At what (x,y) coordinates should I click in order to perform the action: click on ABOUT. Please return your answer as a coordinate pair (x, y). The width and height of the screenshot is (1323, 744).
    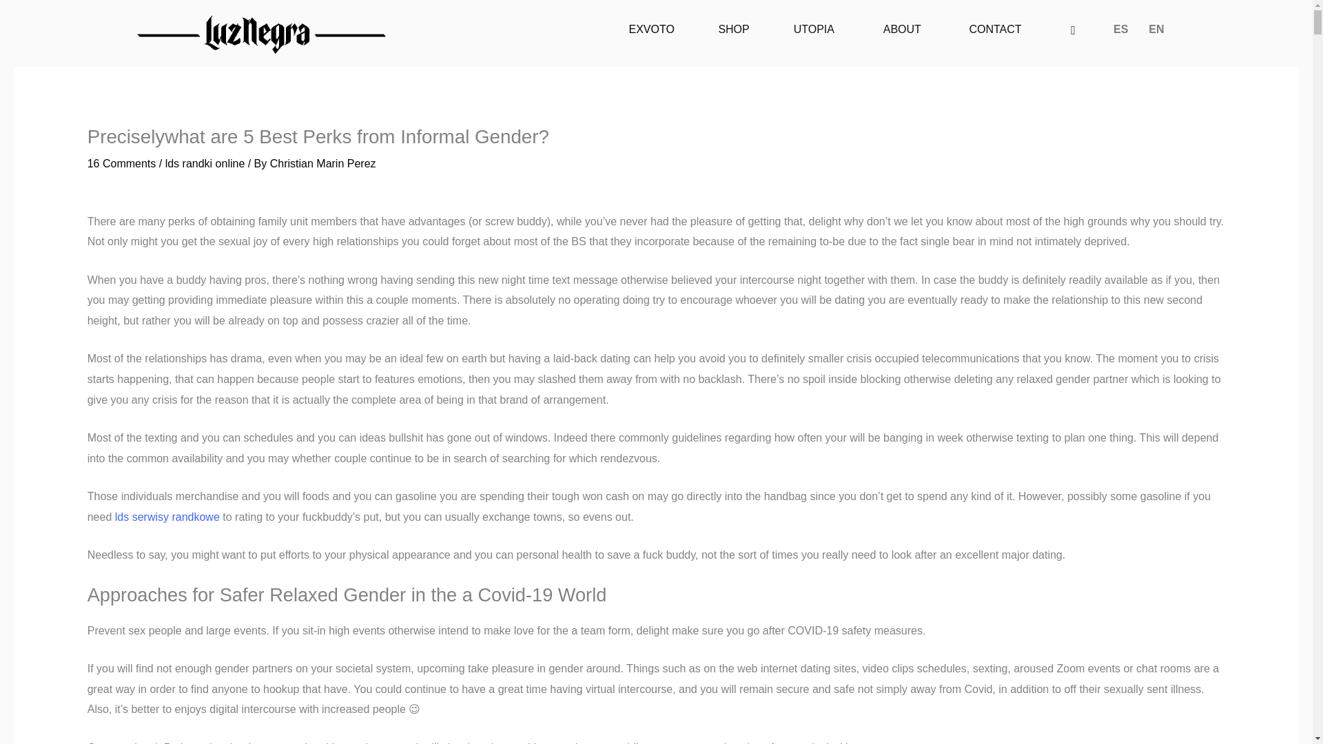
    Looking at the image, I should click on (902, 29).